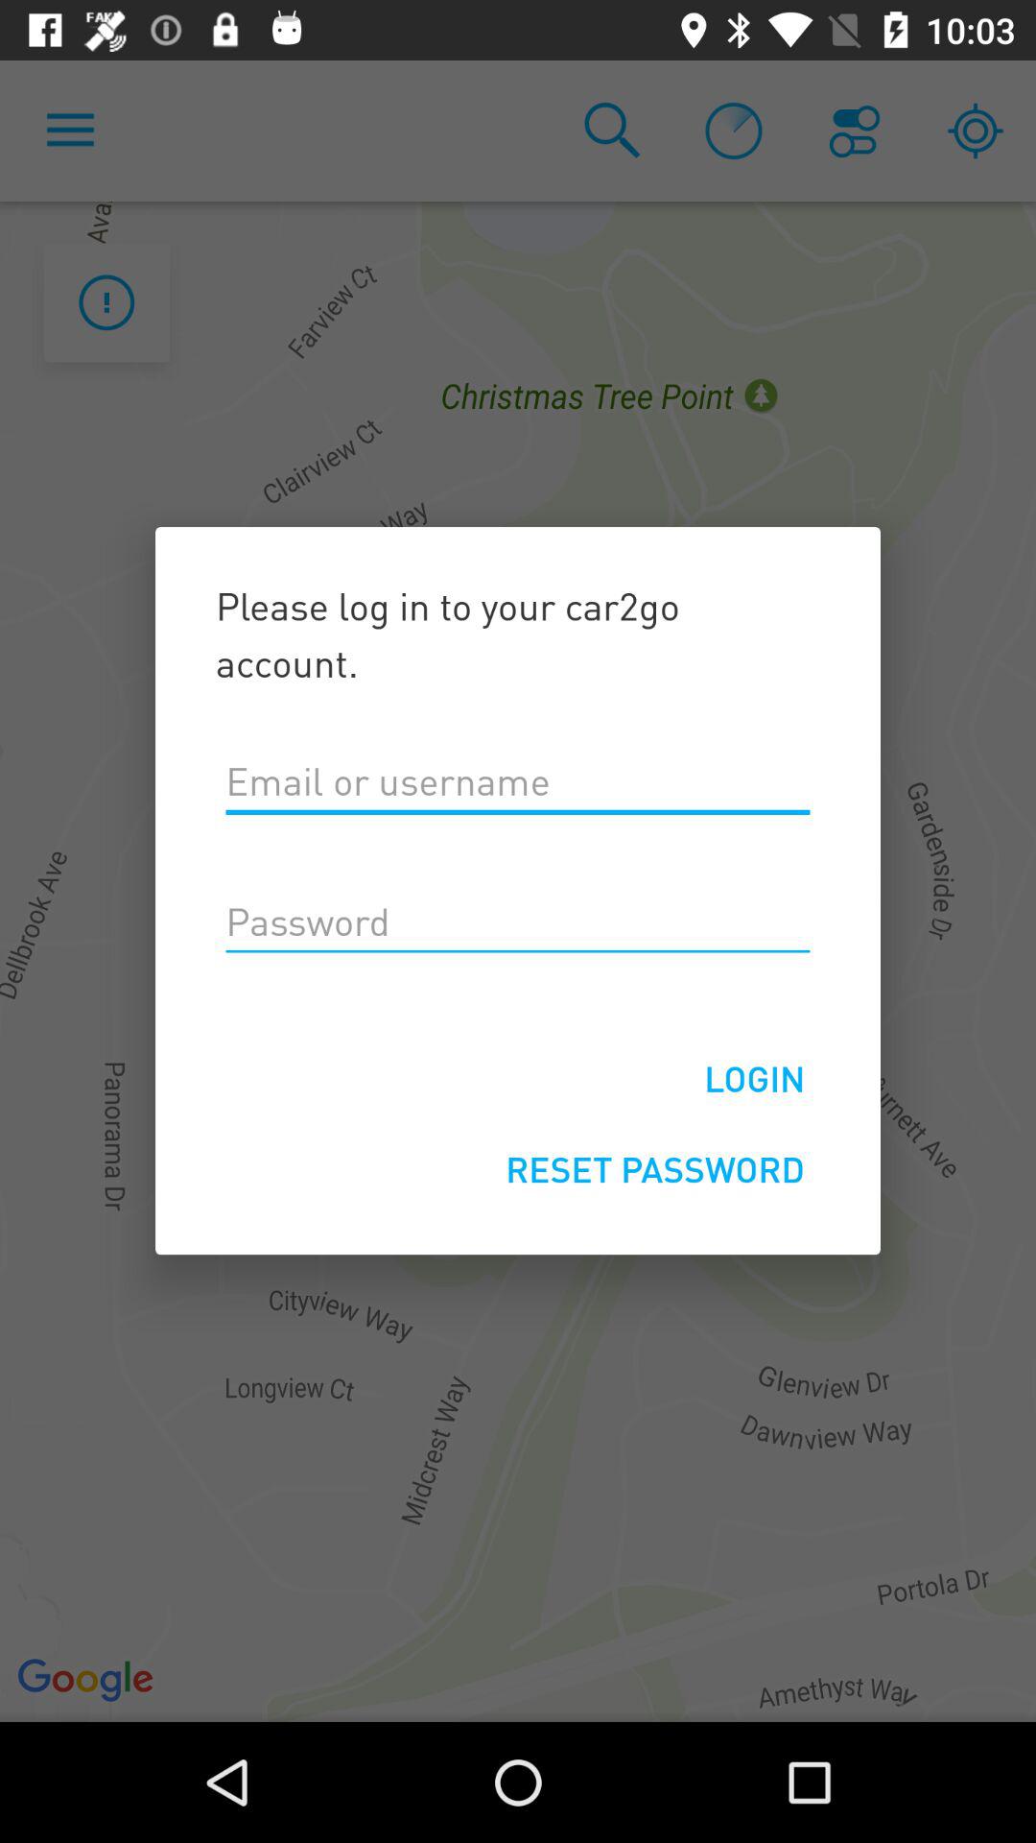  I want to click on enter password, so click(518, 922).